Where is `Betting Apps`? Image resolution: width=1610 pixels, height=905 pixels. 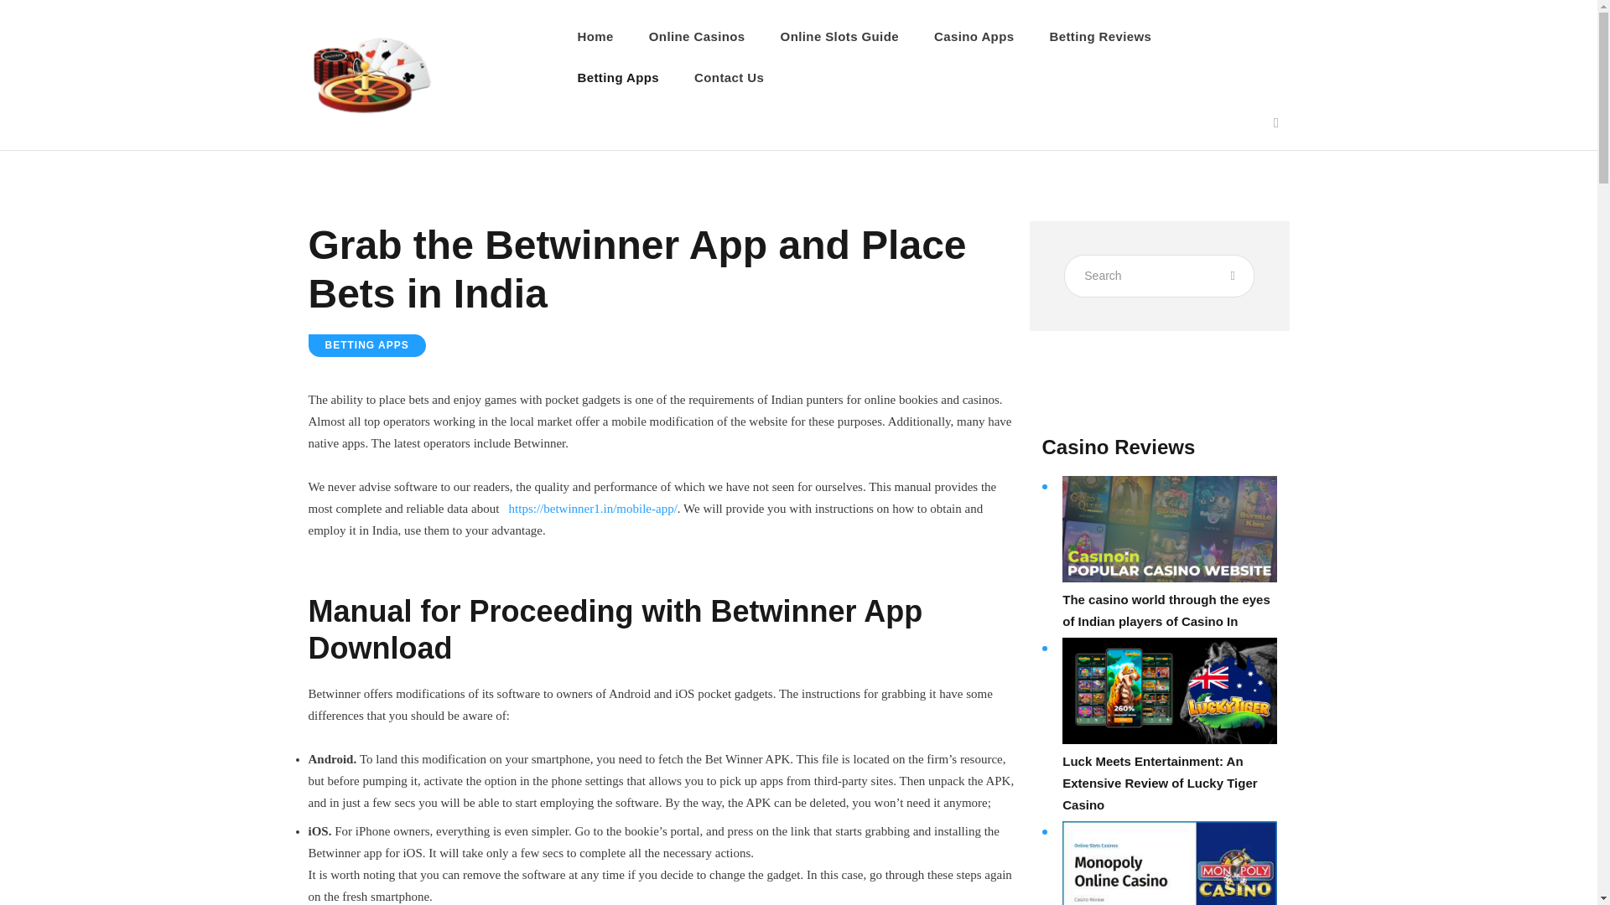
Betting Apps is located at coordinates (619, 77).